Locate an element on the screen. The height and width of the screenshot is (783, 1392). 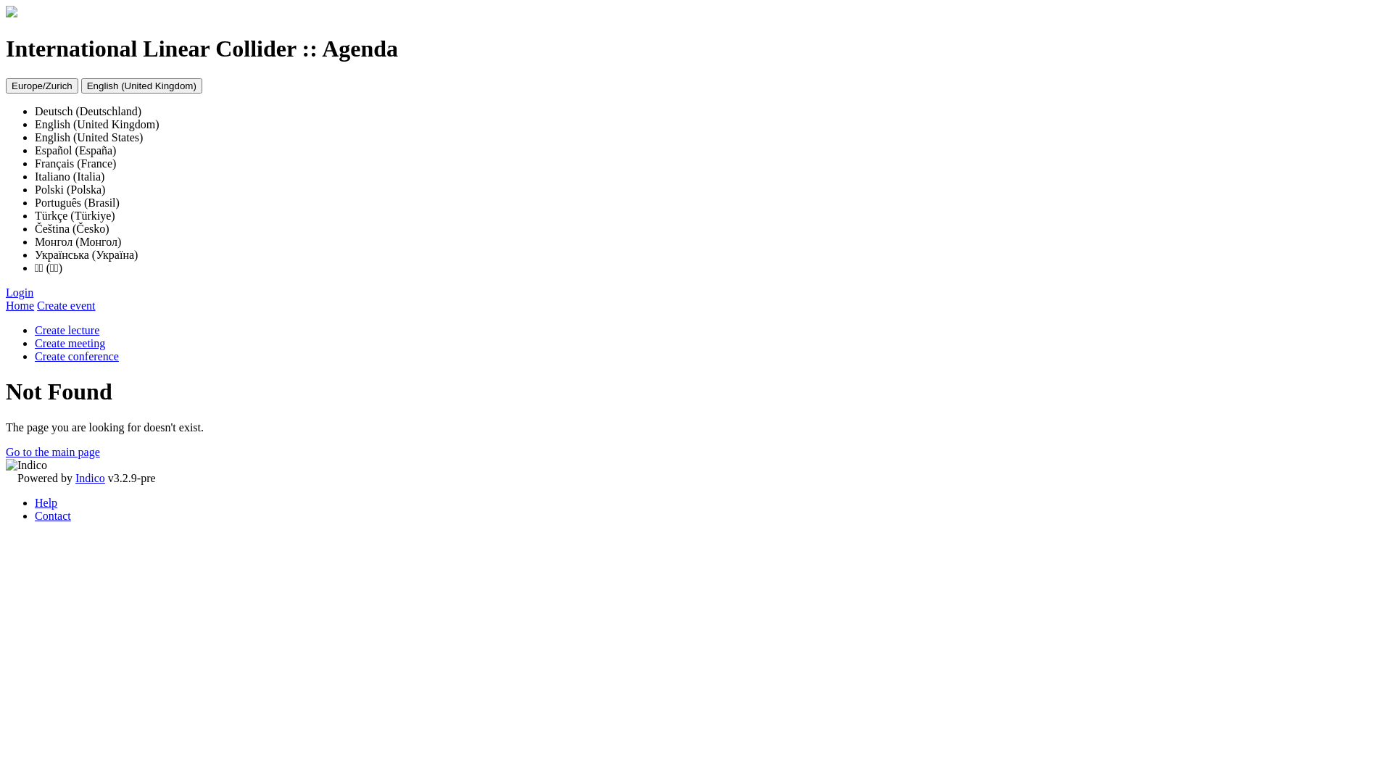
Create conference is located at coordinates (77, 357).